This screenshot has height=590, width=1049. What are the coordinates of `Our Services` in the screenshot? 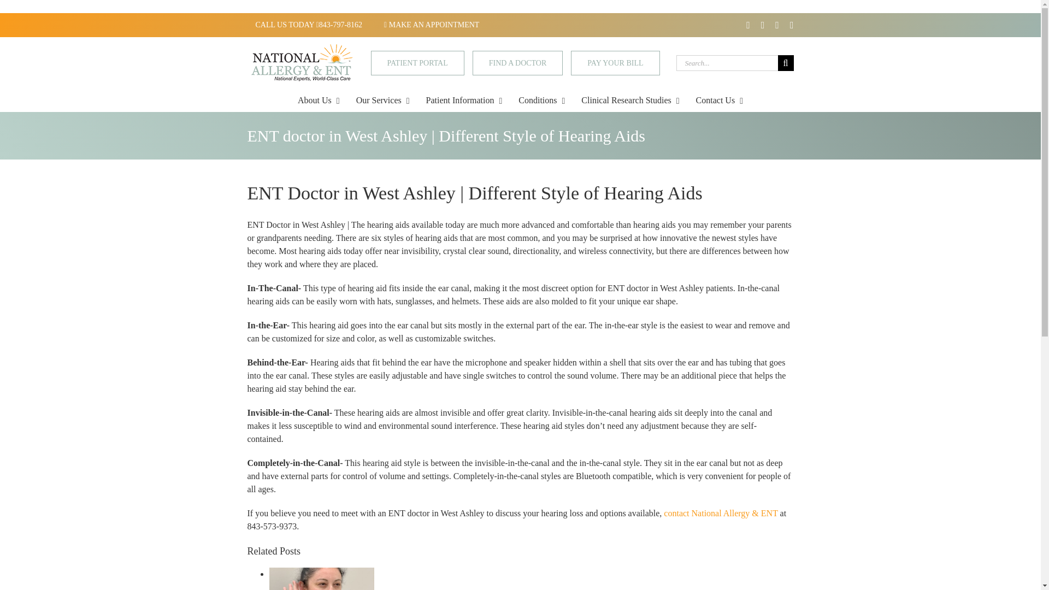 It's located at (383, 101).